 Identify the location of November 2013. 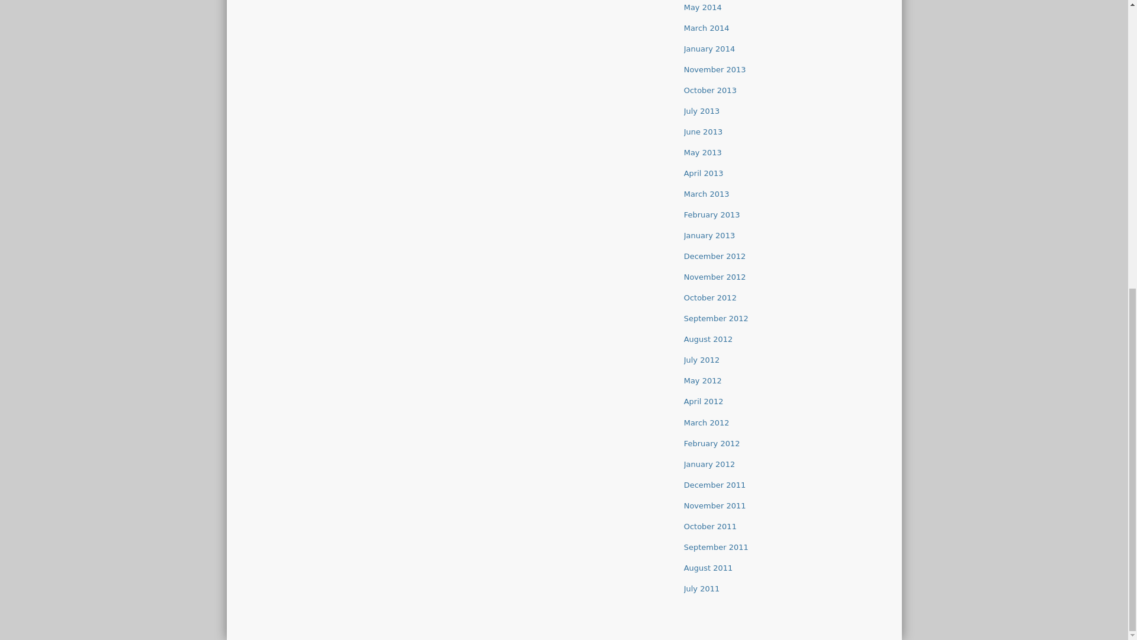
(715, 70).